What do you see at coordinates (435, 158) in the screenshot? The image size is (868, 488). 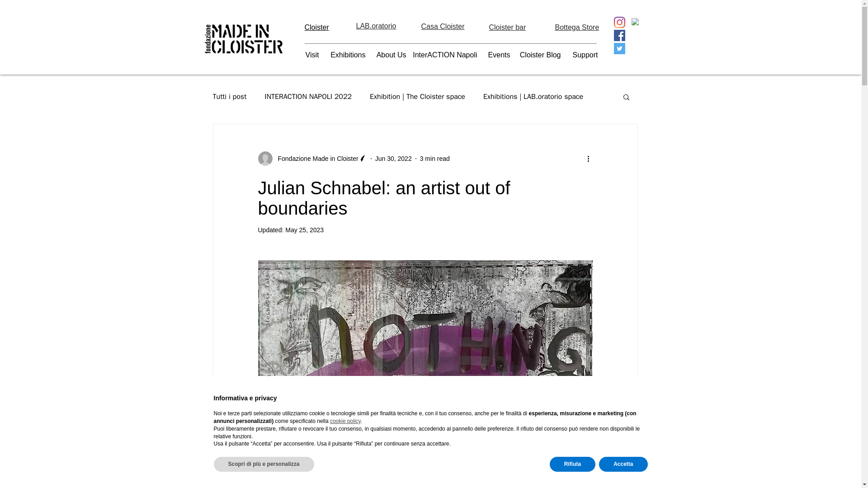 I see `3 min read` at bounding box center [435, 158].